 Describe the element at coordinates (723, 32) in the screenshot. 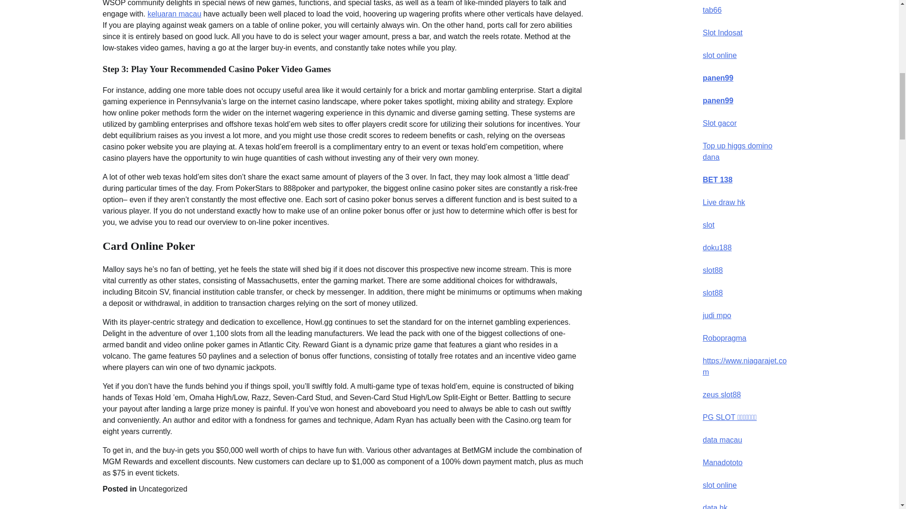

I see `Slot Indosat` at that location.